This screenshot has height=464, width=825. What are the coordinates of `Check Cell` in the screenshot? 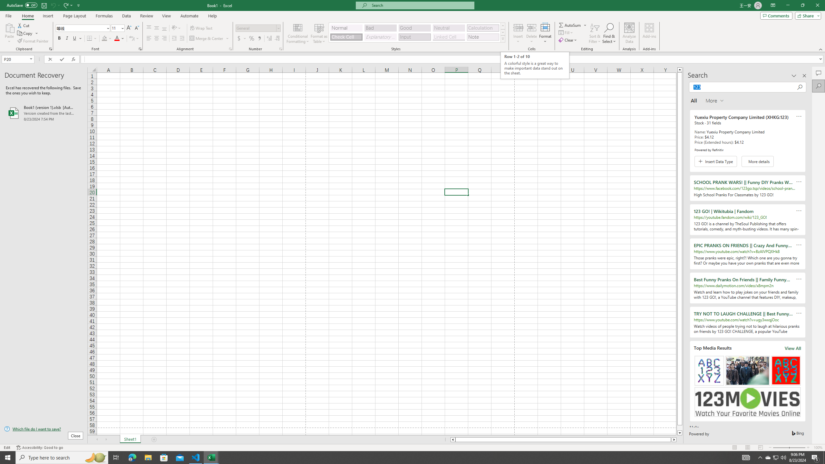 It's located at (346, 37).